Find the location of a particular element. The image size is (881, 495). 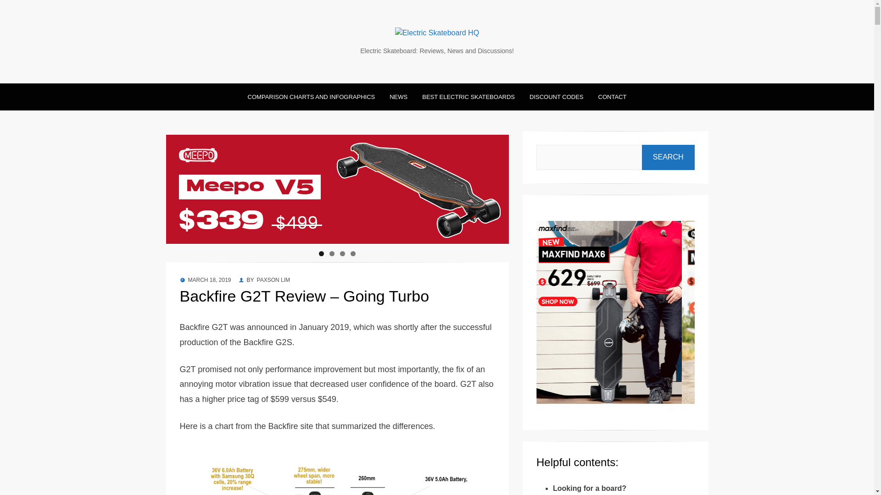

1 is located at coordinates (321, 253).